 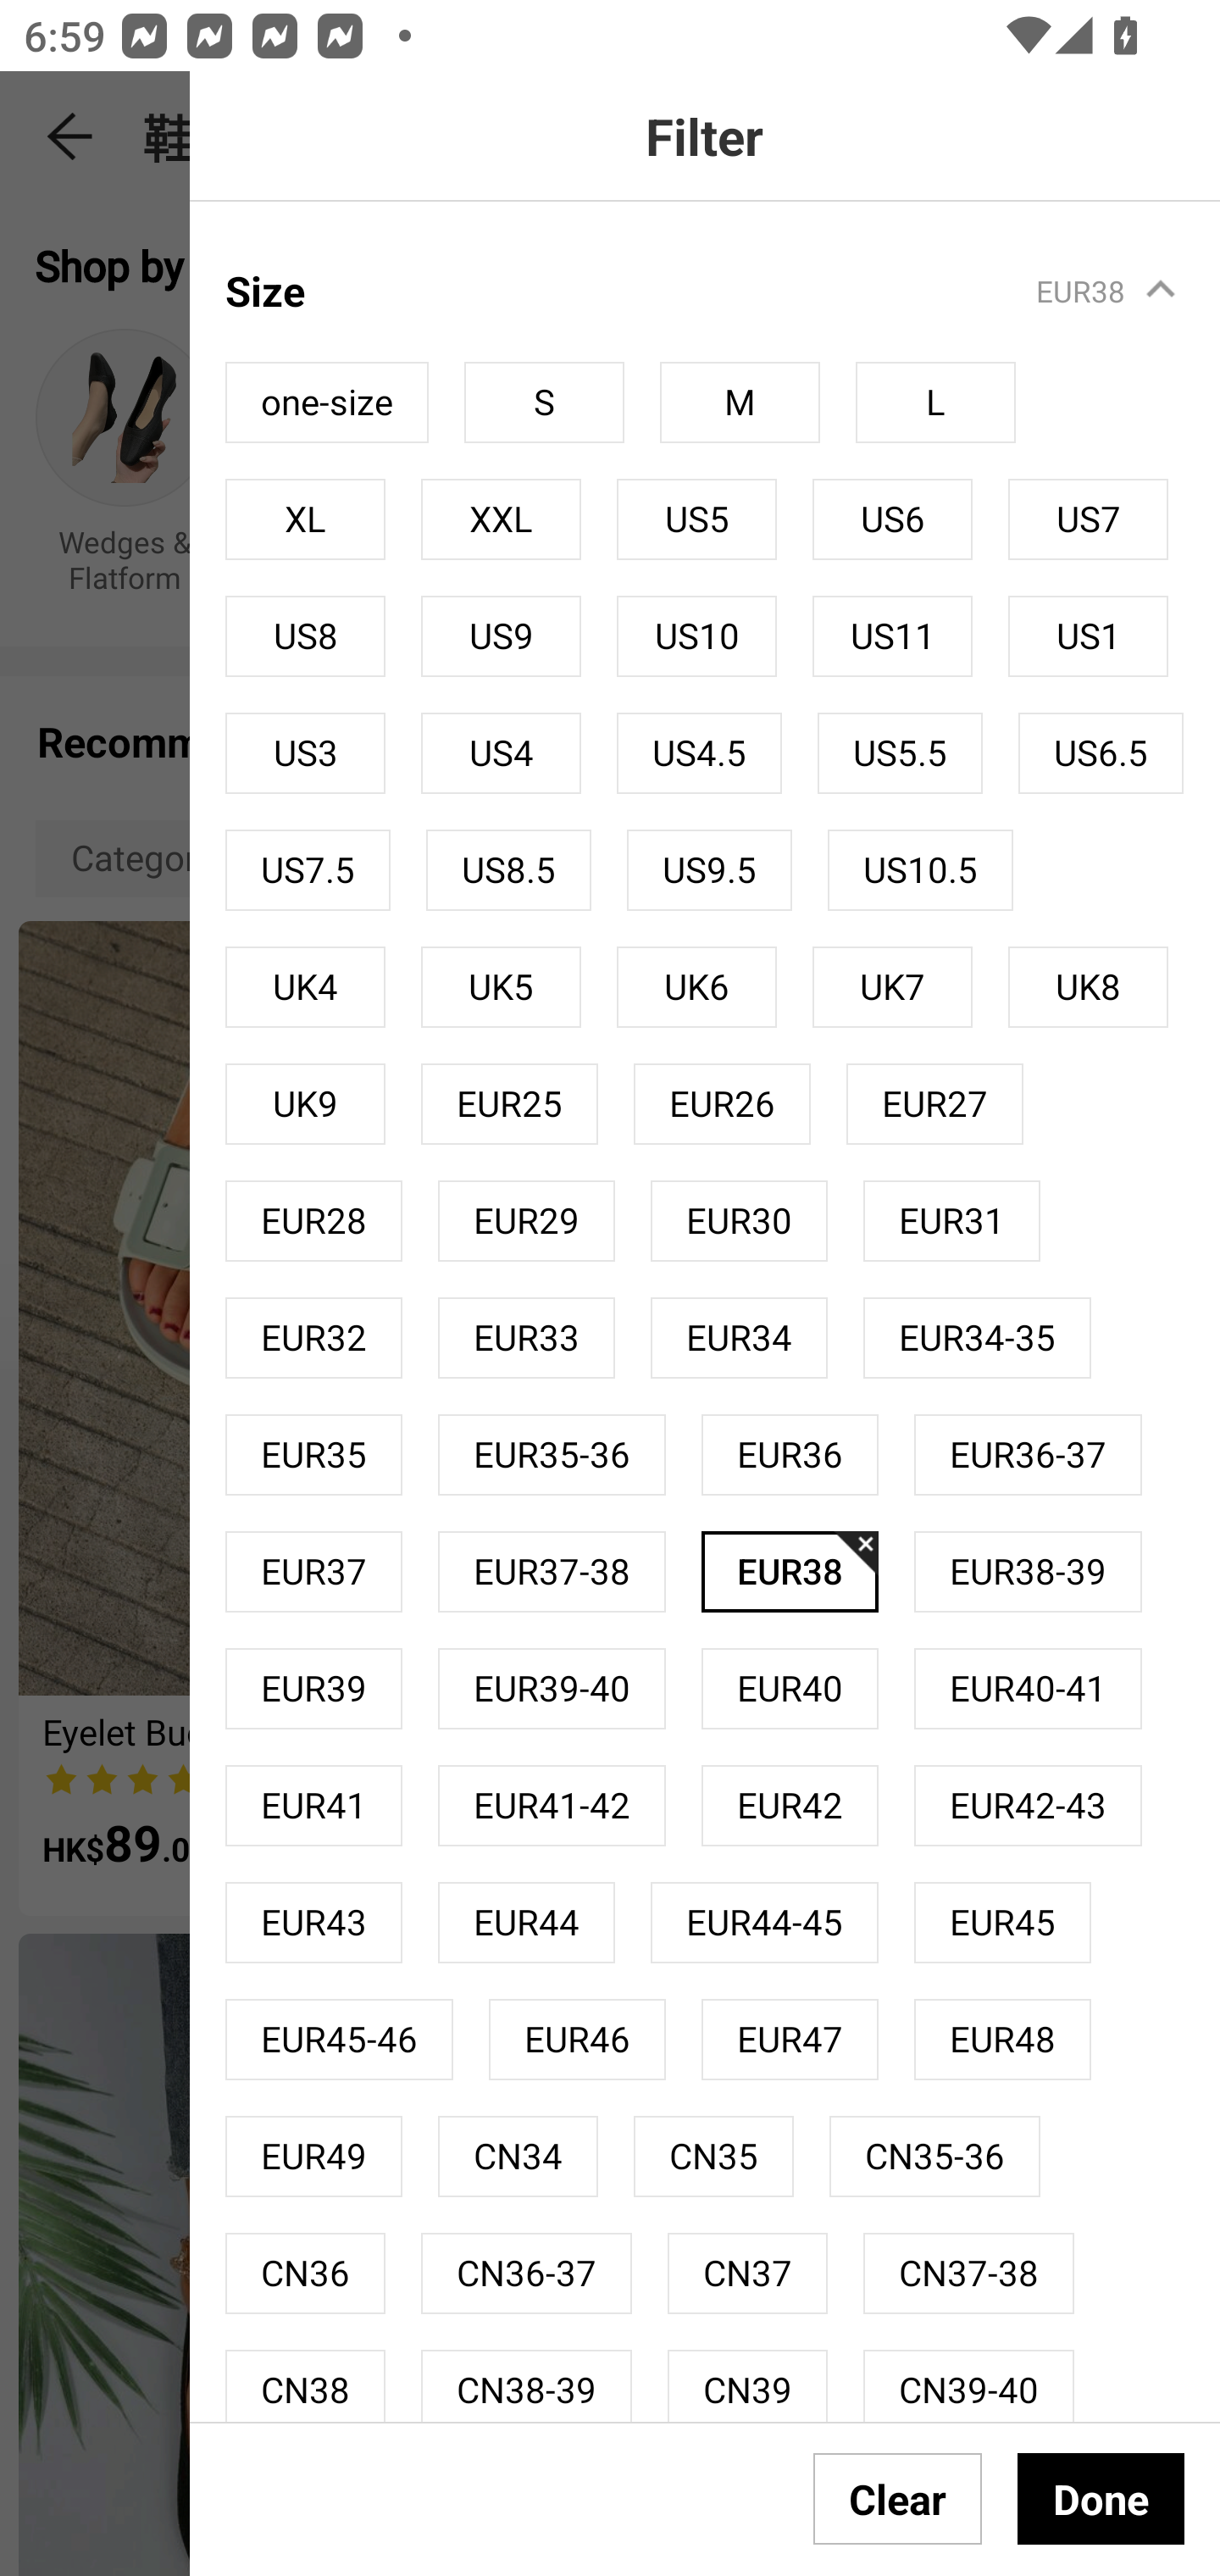 I want to click on EUR31, so click(x=952, y=1220).